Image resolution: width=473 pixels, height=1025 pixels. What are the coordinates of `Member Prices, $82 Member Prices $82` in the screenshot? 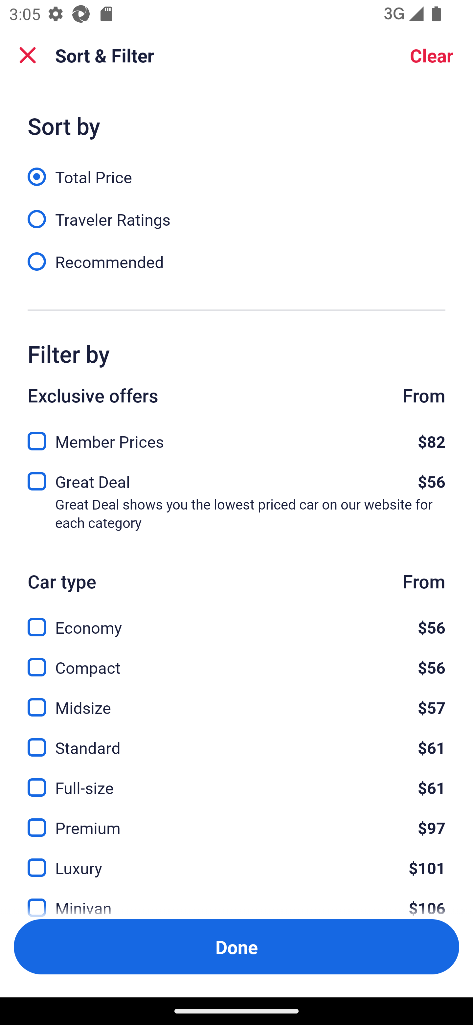 It's located at (236, 438).